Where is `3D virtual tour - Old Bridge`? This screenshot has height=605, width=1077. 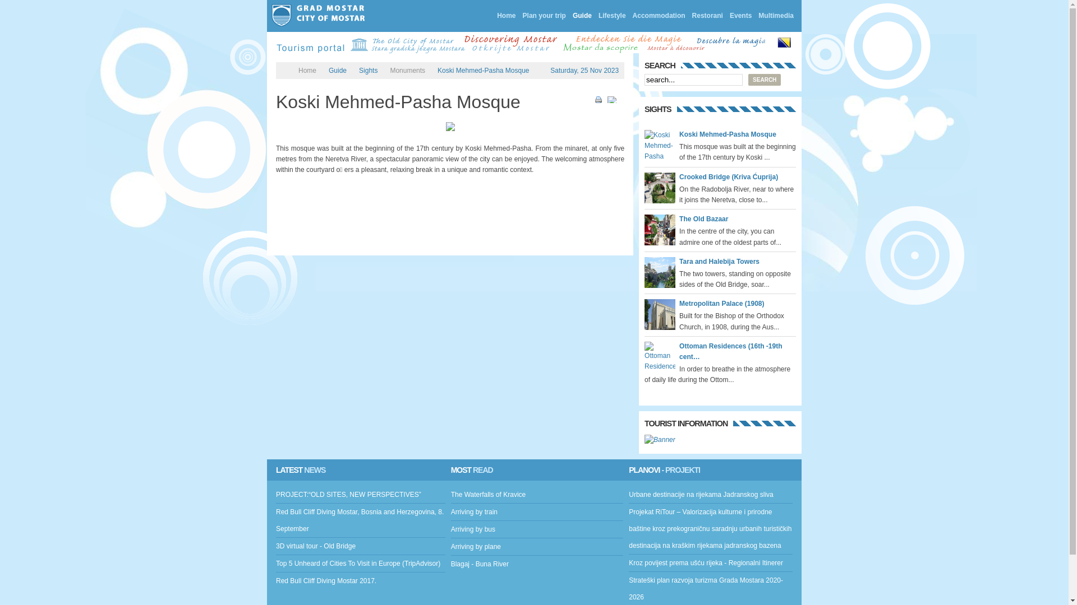
3D virtual tour - Old Bridge is located at coordinates (315, 546).